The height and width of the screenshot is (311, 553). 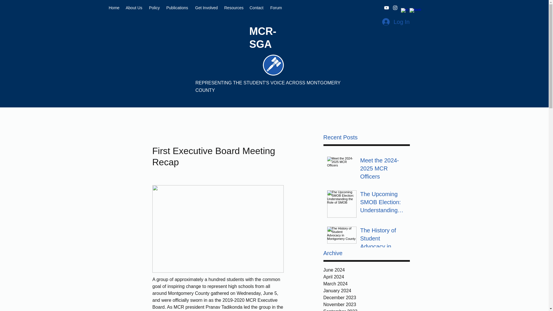 I want to click on April 2024, so click(x=366, y=277).